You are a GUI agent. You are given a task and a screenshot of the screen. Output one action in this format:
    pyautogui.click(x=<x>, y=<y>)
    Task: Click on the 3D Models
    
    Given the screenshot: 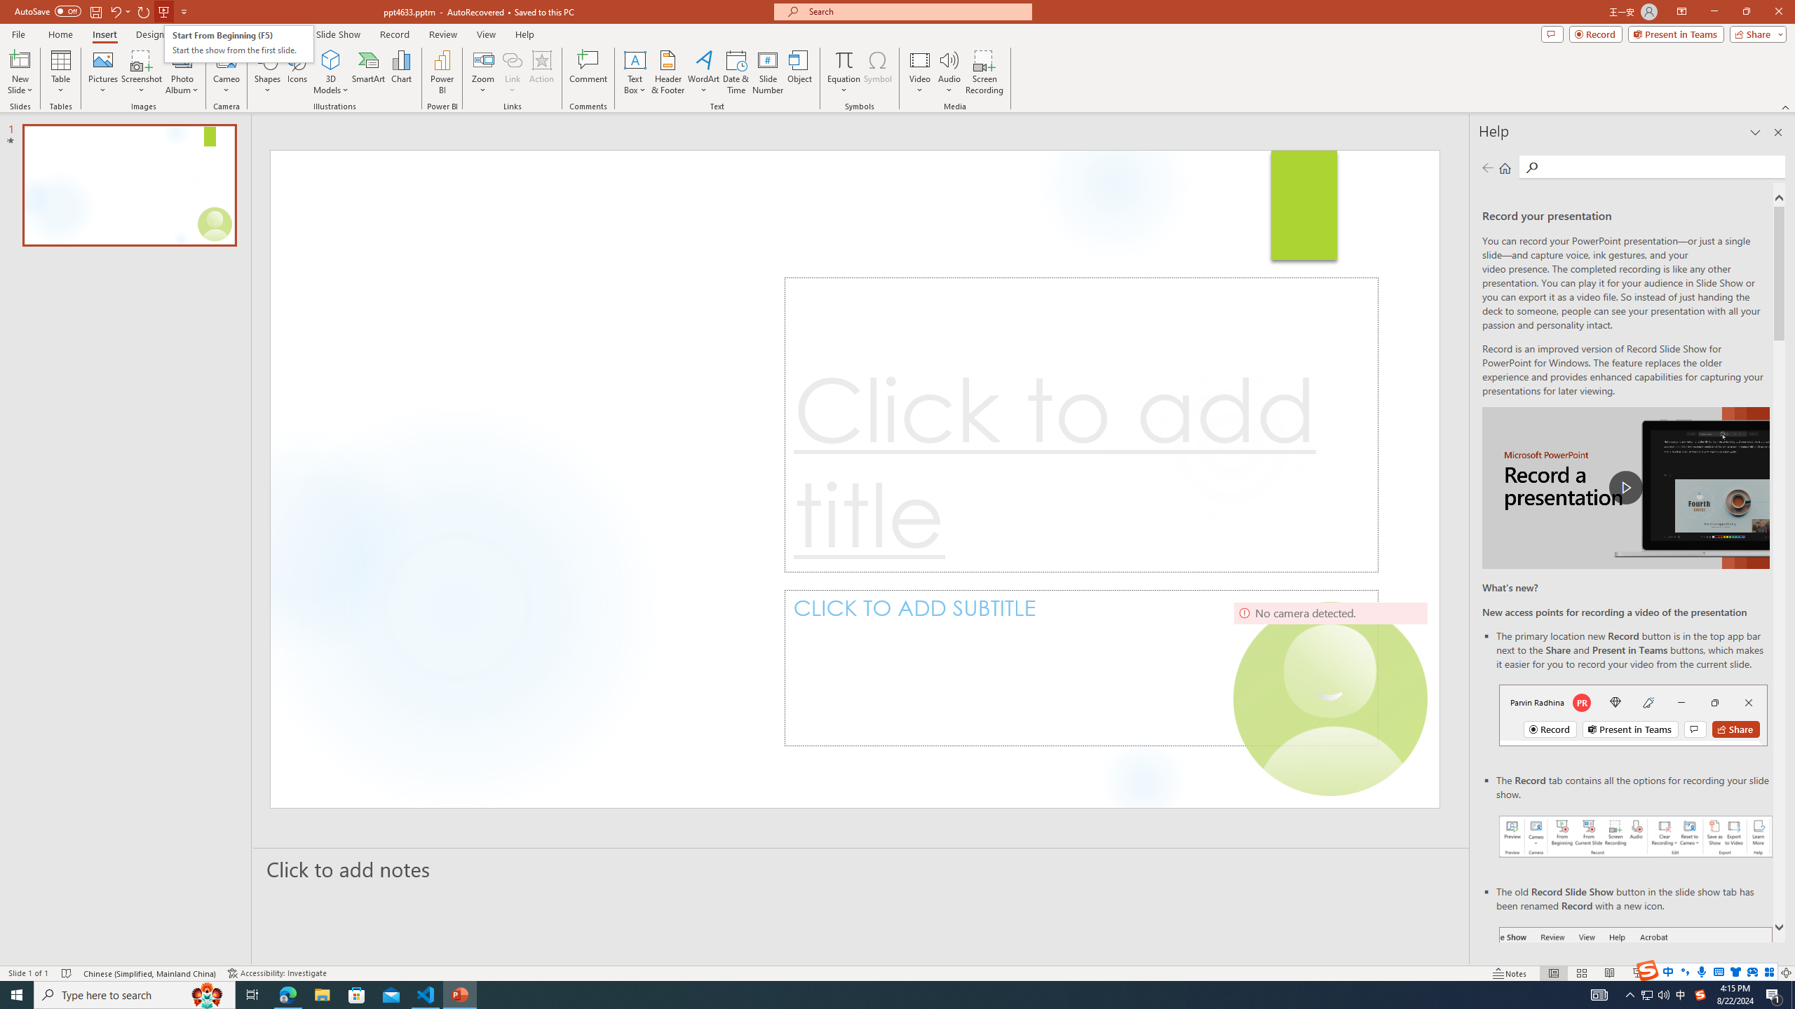 What is the action you would take?
    pyautogui.click(x=331, y=60)
    